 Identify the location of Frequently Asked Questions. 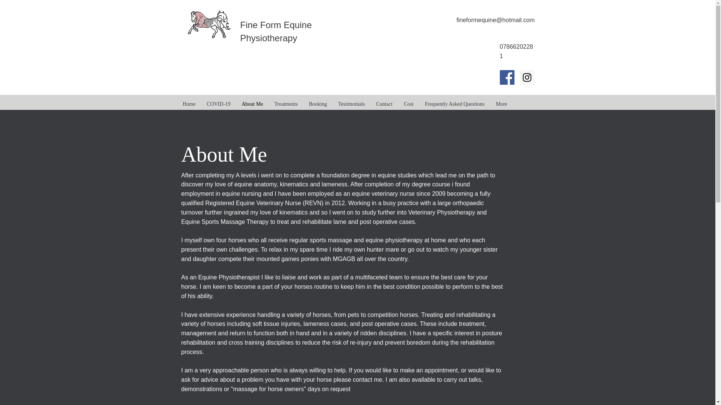
(454, 104).